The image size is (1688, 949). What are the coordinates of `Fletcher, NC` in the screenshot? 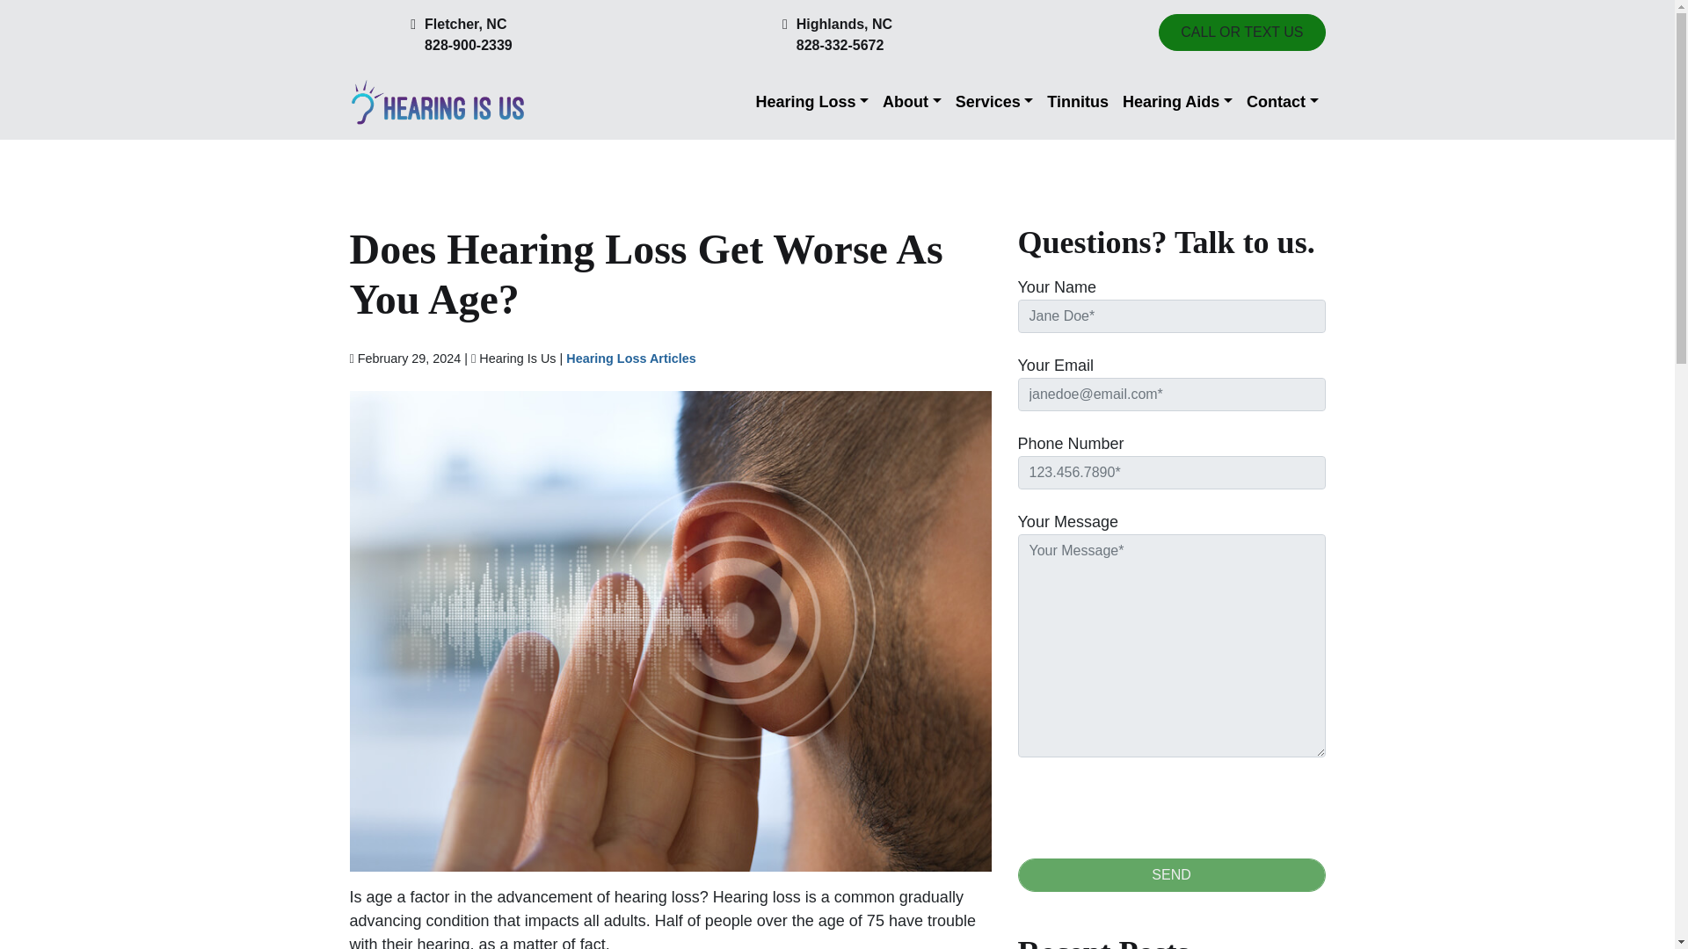 It's located at (469, 25).